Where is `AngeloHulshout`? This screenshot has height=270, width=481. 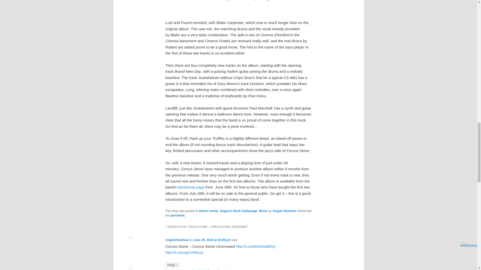 AngeloHulshout is located at coordinates (177, 240).